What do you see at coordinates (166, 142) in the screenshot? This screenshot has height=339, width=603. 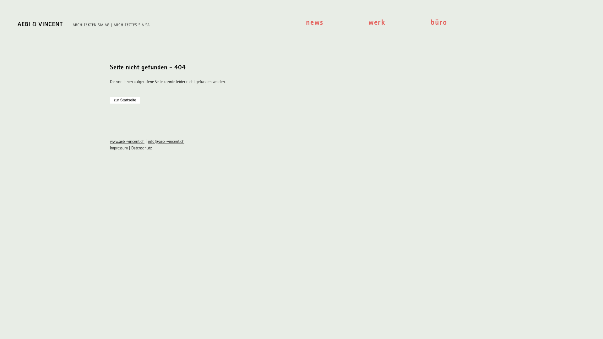 I see `hc.tnecniv-ibea@ofni` at bounding box center [166, 142].